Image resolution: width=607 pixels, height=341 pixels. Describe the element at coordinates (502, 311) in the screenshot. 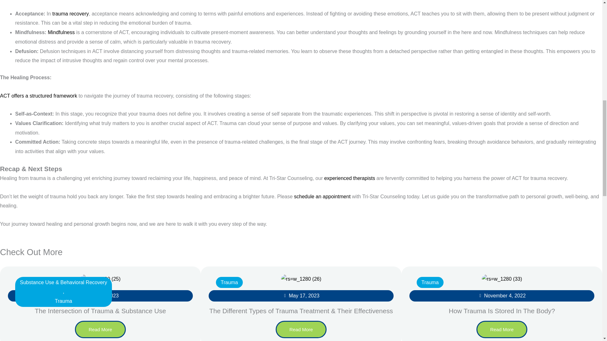

I see `How Trauma Is Stored In The Body?` at that location.